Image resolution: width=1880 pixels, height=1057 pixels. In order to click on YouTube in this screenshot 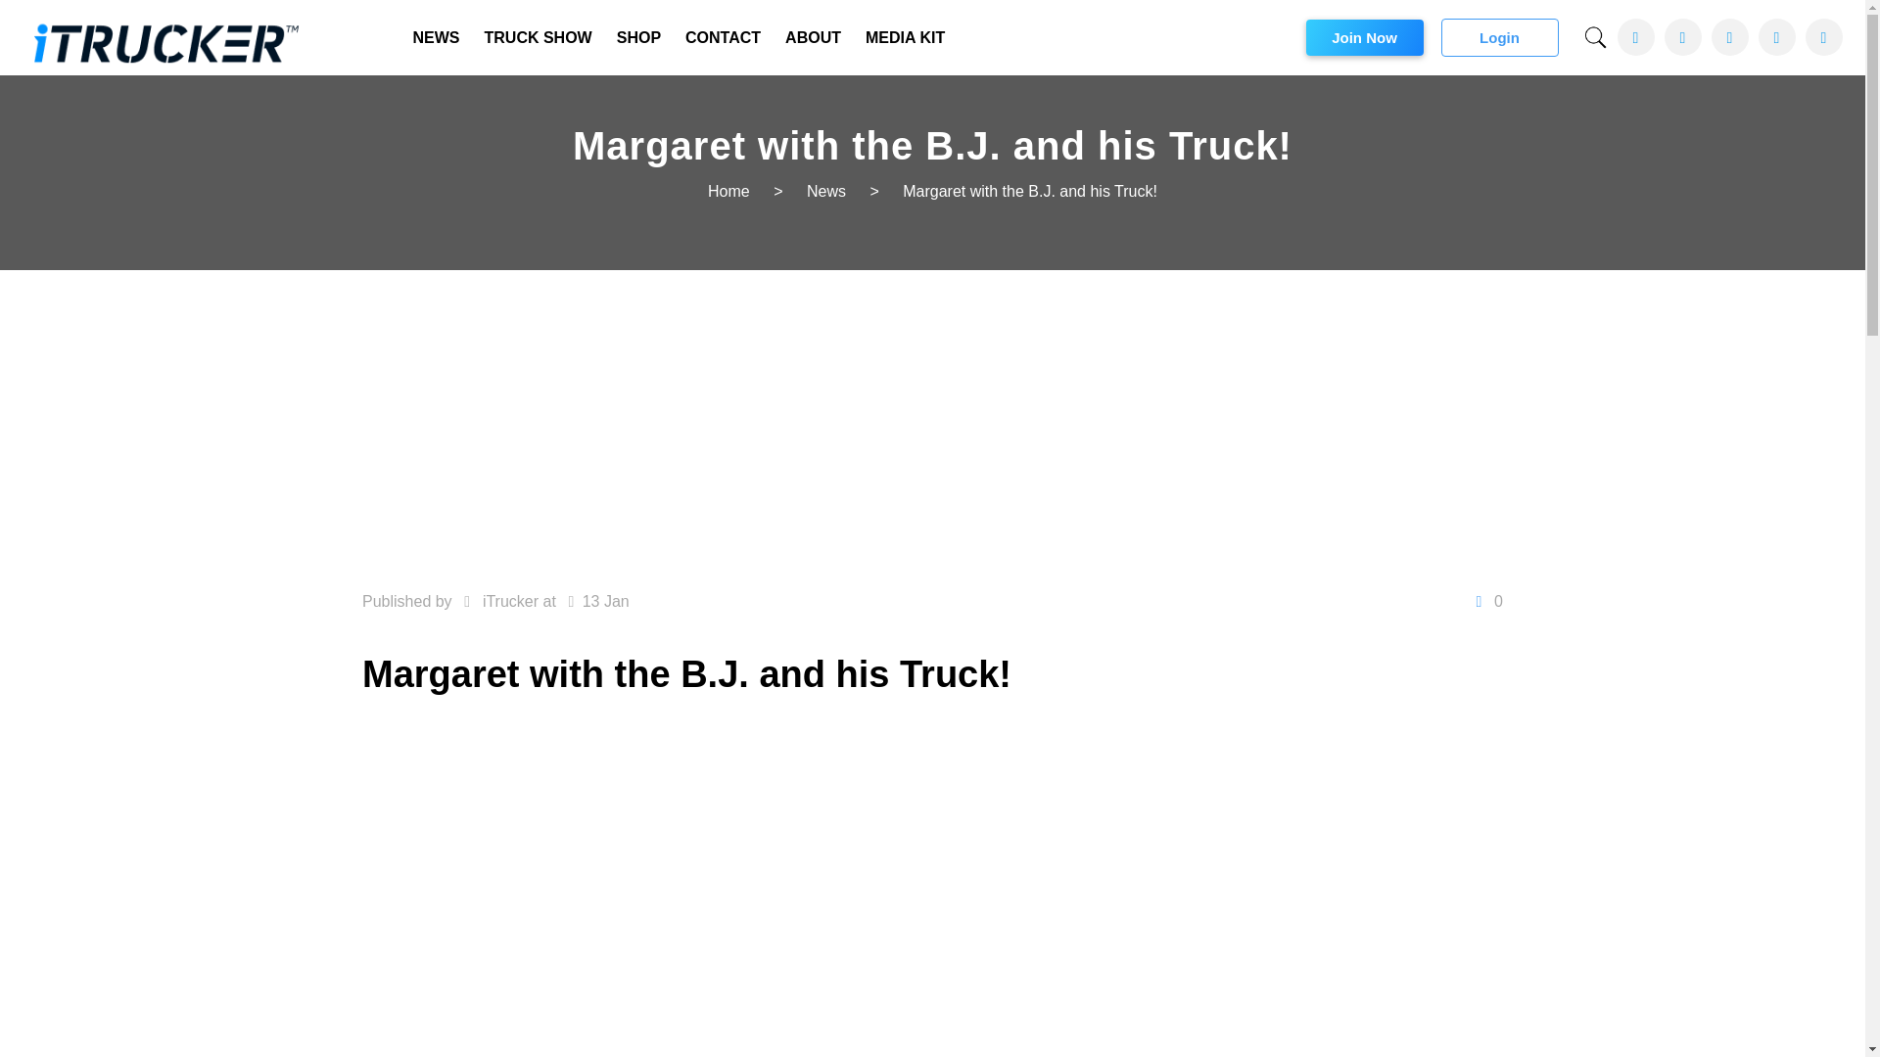, I will do `click(1729, 37)`.